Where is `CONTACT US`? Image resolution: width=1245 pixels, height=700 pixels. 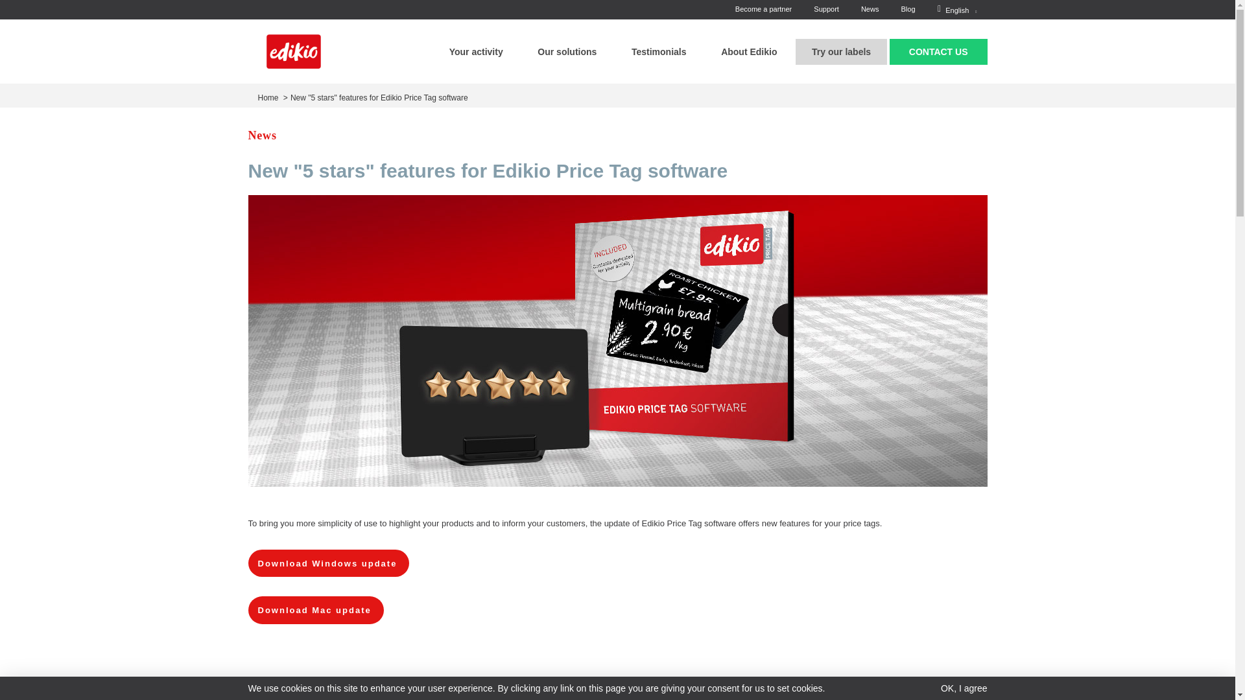
CONTACT US is located at coordinates (938, 52).